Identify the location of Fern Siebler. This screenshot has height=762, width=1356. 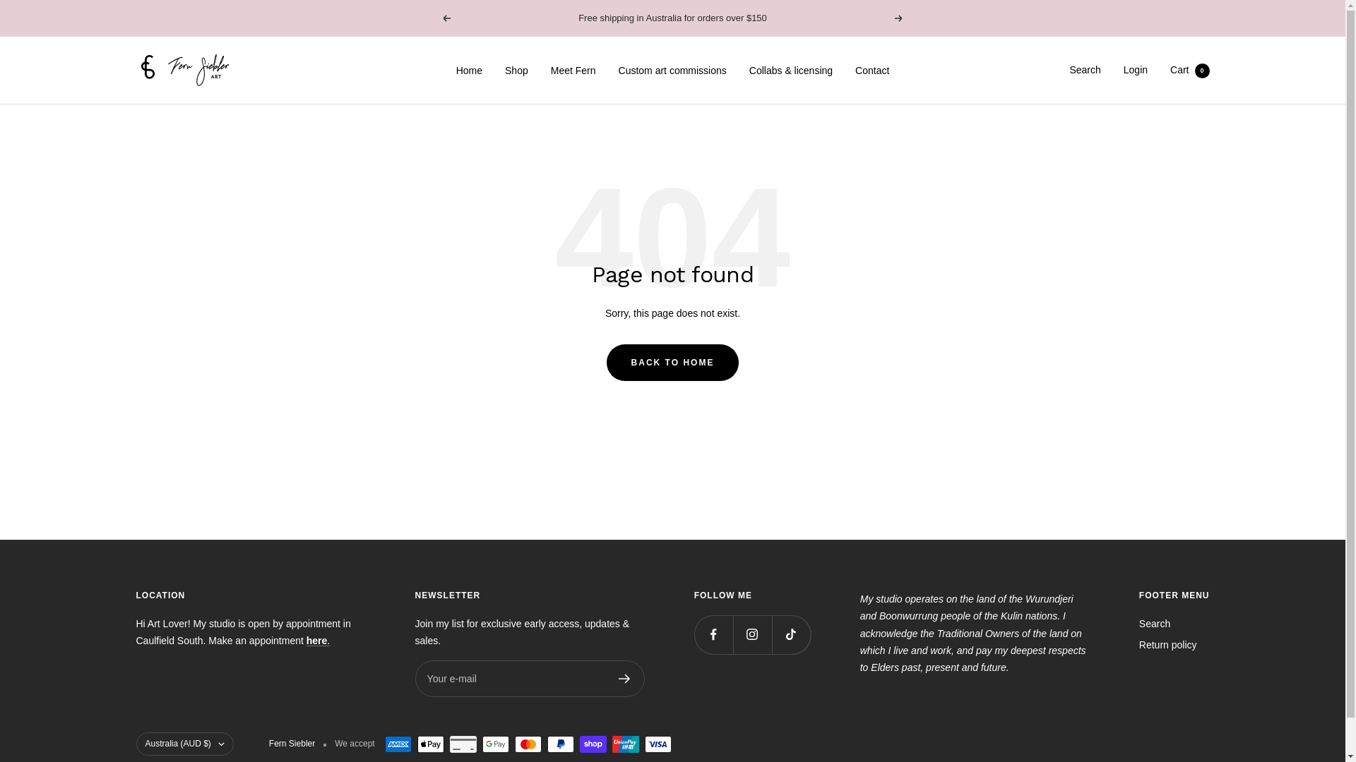
(185, 71).